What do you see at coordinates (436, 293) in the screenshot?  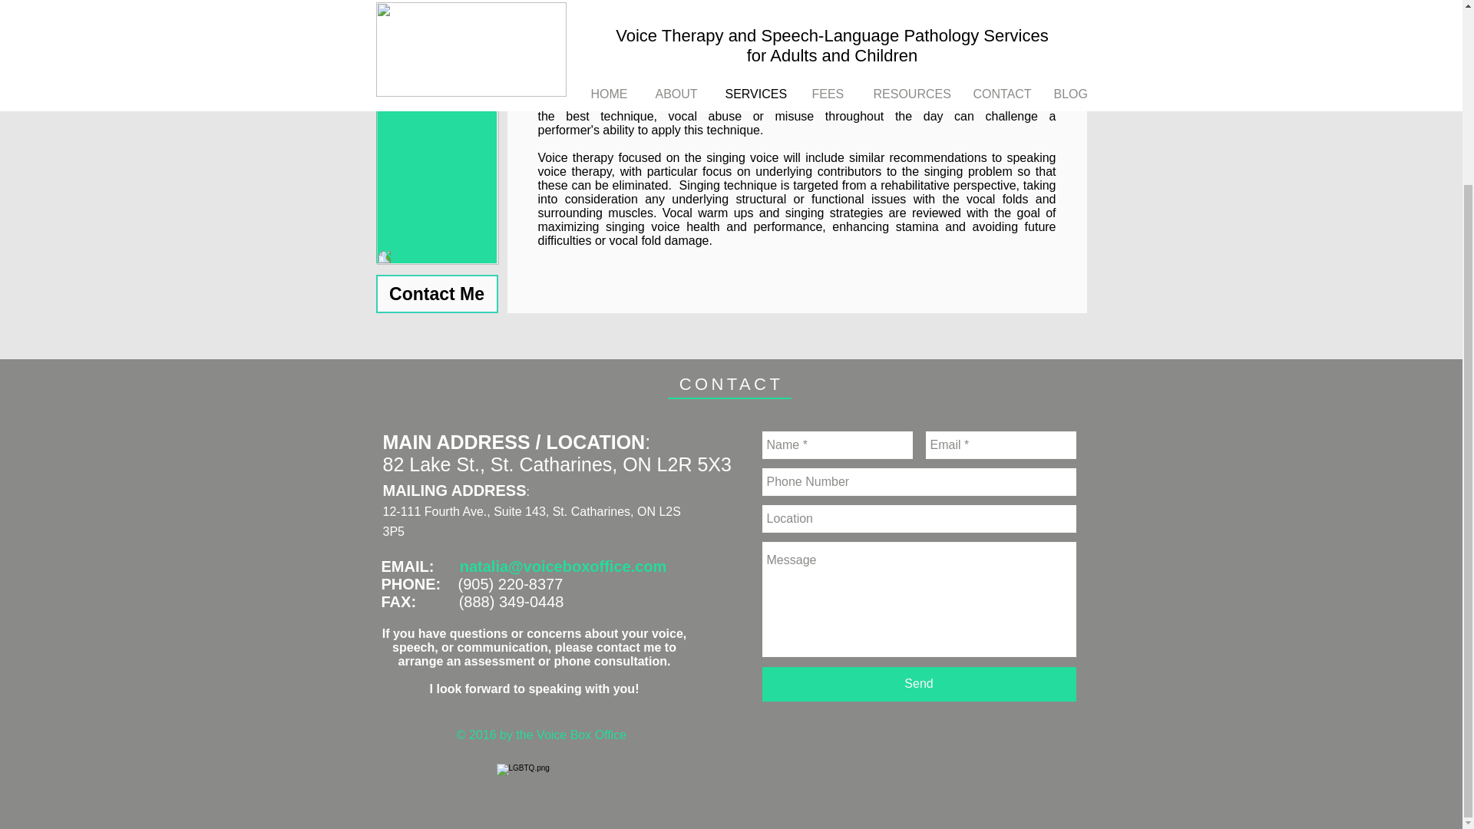 I see `Contact Me` at bounding box center [436, 293].